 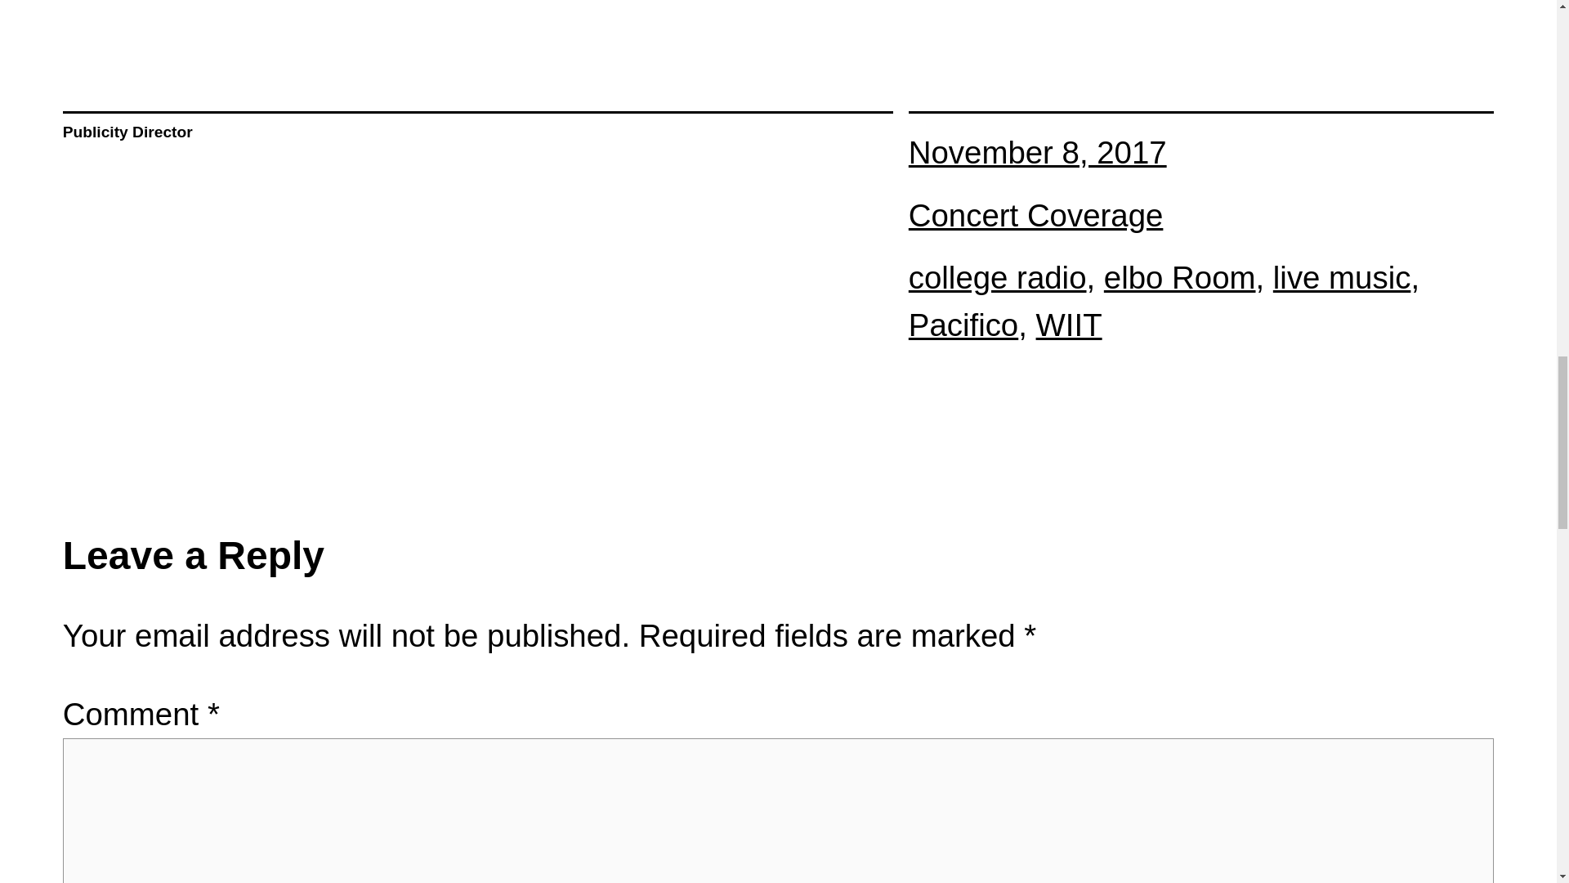 I want to click on college radio, so click(x=997, y=276).